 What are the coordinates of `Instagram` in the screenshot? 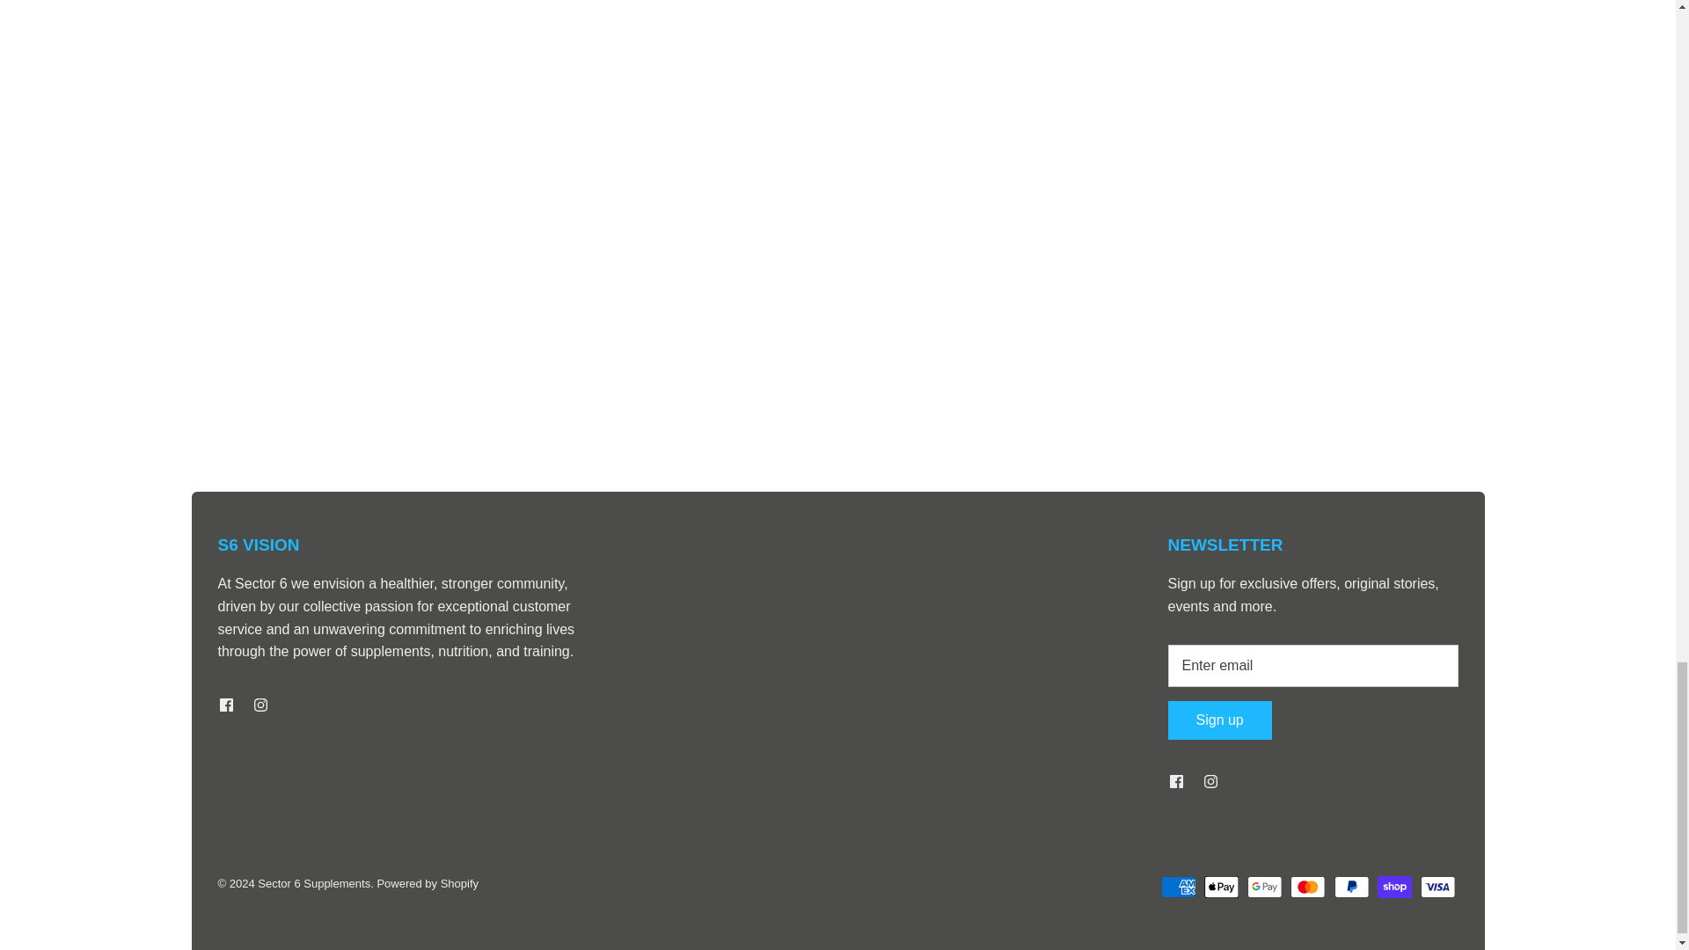 It's located at (1209, 781).